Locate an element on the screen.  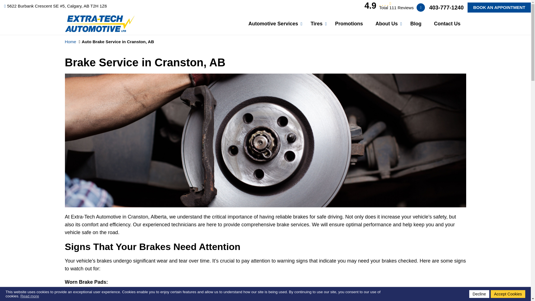
Extra-Tech Automotive is located at coordinates (99, 19).